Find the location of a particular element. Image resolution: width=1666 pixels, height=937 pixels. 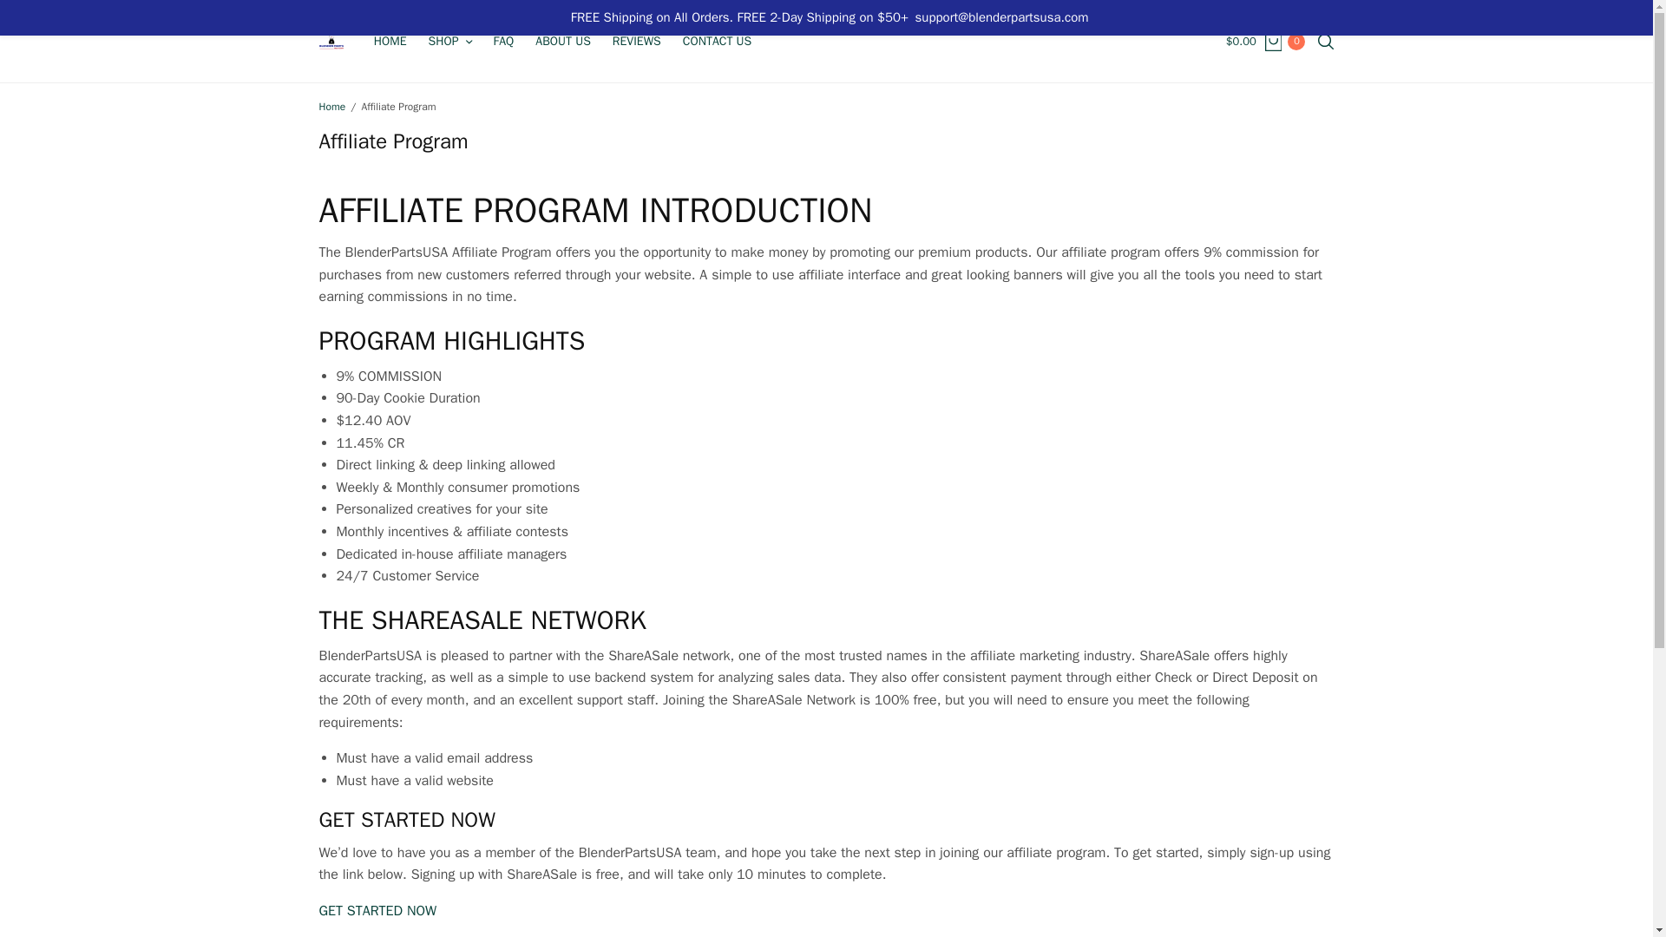

ABOUT US is located at coordinates (562, 41).